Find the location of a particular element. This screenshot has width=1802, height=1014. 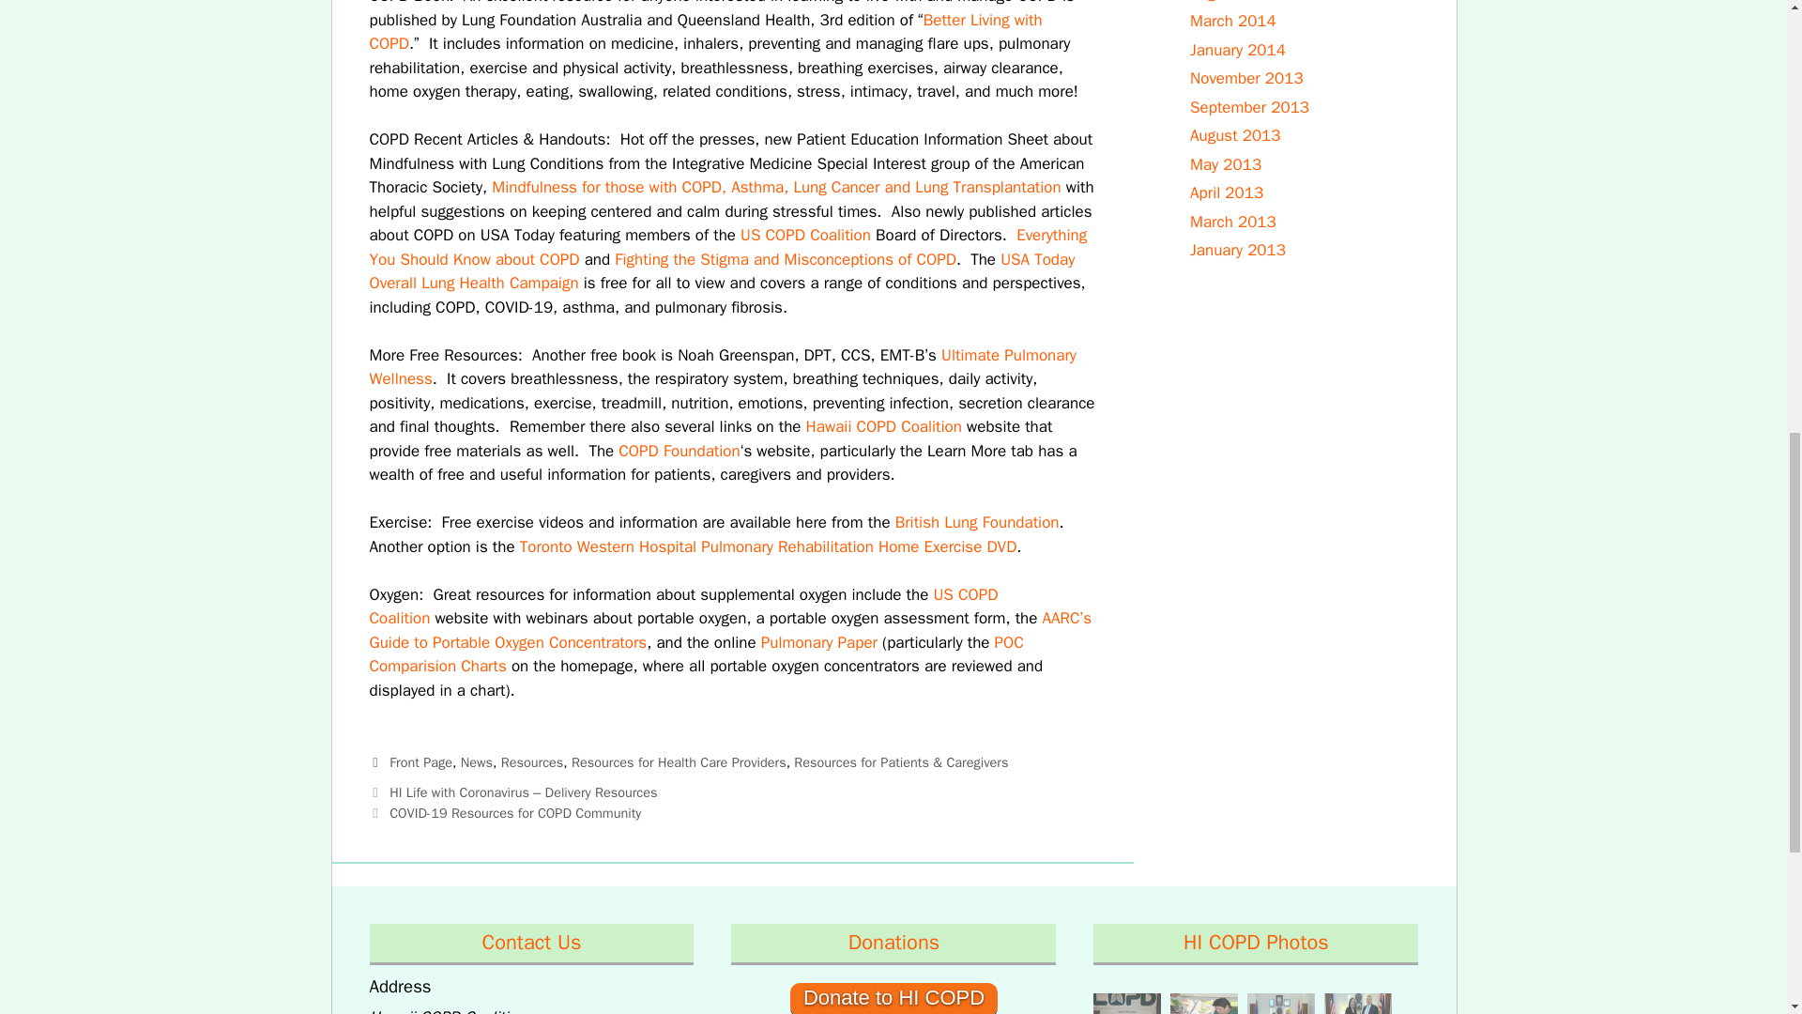

Everything You Should Know about COPD is located at coordinates (728, 247).